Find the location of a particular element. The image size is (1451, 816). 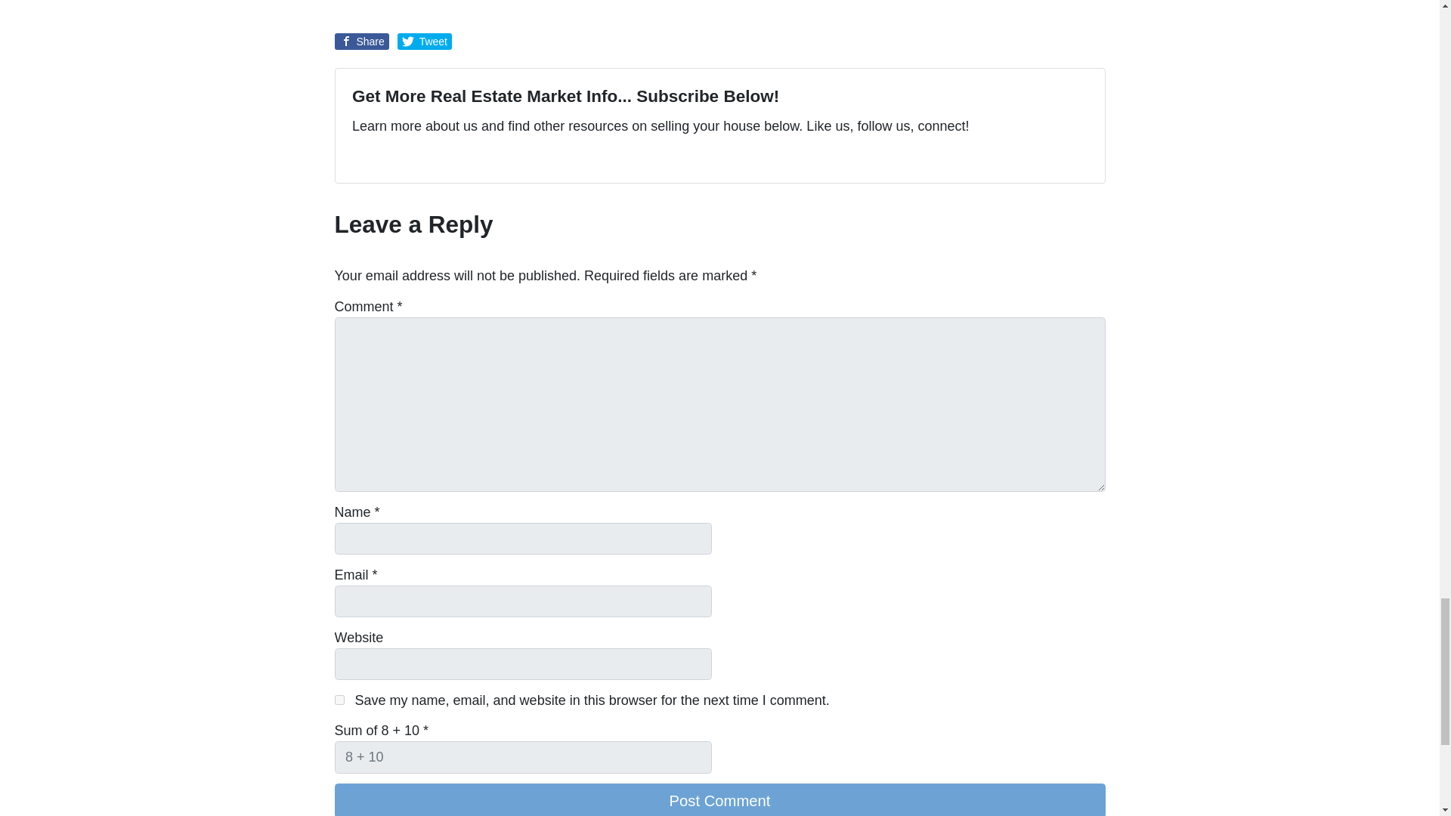

yes is located at coordinates (339, 700).